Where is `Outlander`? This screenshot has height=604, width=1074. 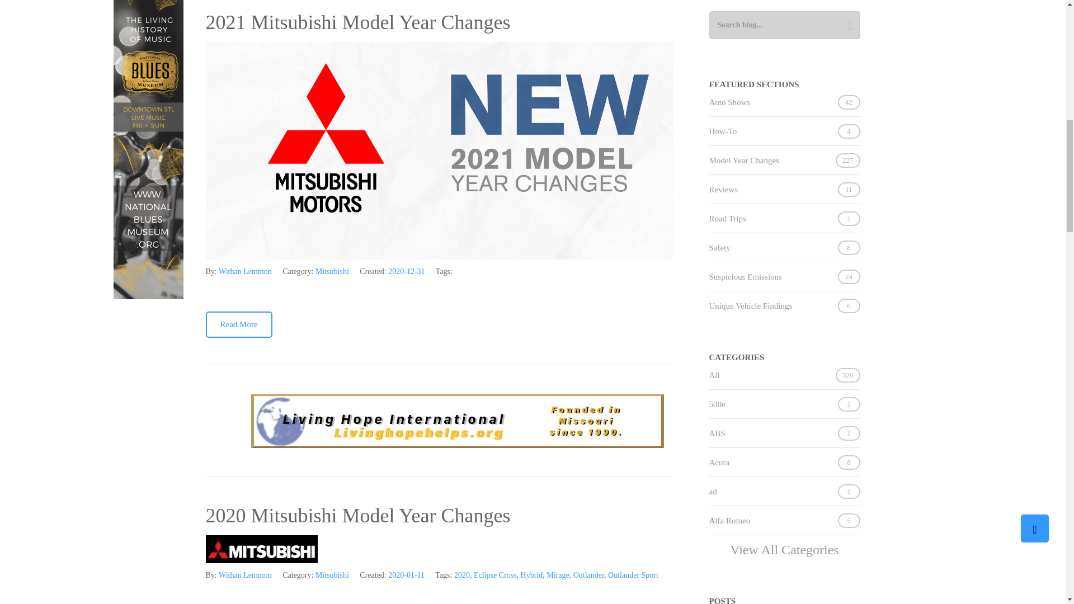
Outlander is located at coordinates (588, 575).